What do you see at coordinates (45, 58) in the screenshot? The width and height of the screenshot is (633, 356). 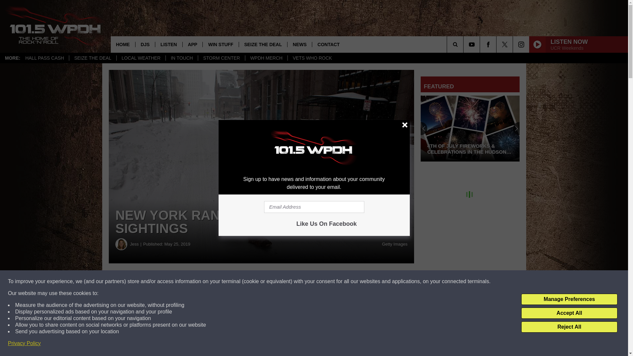 I see `HALL PASS CASH` at bounding box center [45, 58].